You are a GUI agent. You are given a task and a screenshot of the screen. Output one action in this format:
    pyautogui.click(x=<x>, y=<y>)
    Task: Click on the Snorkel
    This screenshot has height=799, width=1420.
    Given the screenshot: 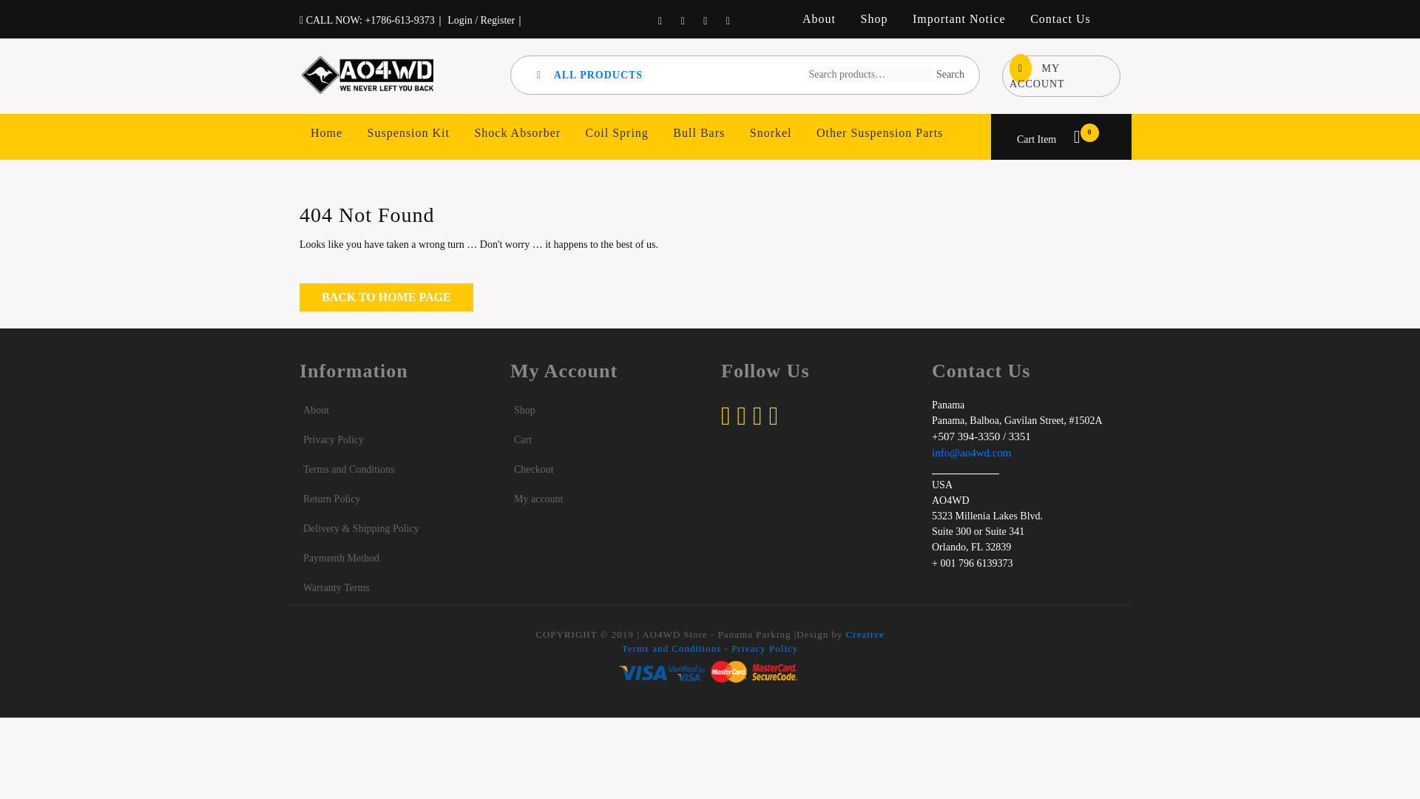 What is the action you would take?
    pyautogui.click(x=771, y=133)
    